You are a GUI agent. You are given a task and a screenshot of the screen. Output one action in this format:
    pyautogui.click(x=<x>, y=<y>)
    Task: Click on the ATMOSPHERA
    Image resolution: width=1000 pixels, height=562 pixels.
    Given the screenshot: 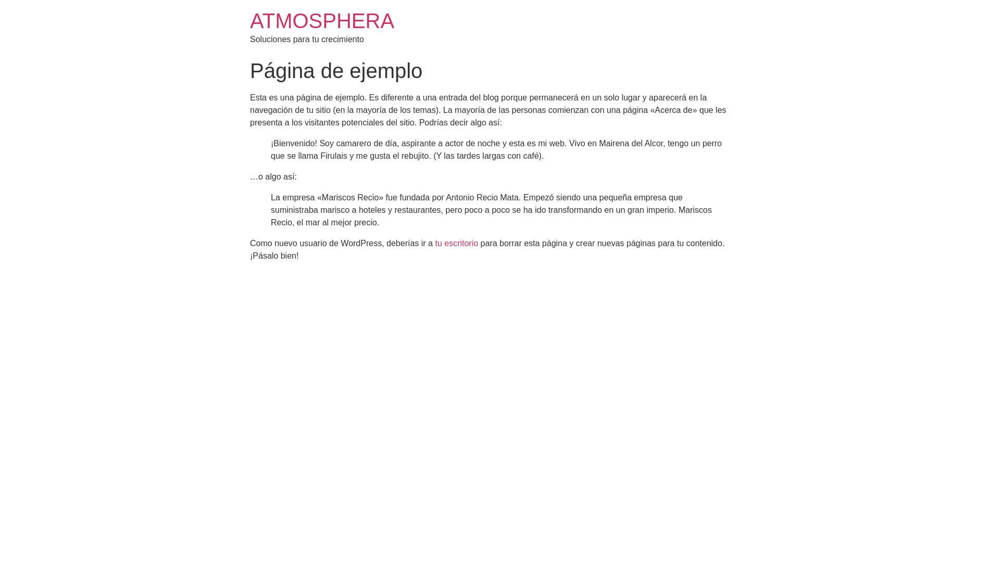 What is the action you would take?
    pyautogui.click(x=322, y=21)
    